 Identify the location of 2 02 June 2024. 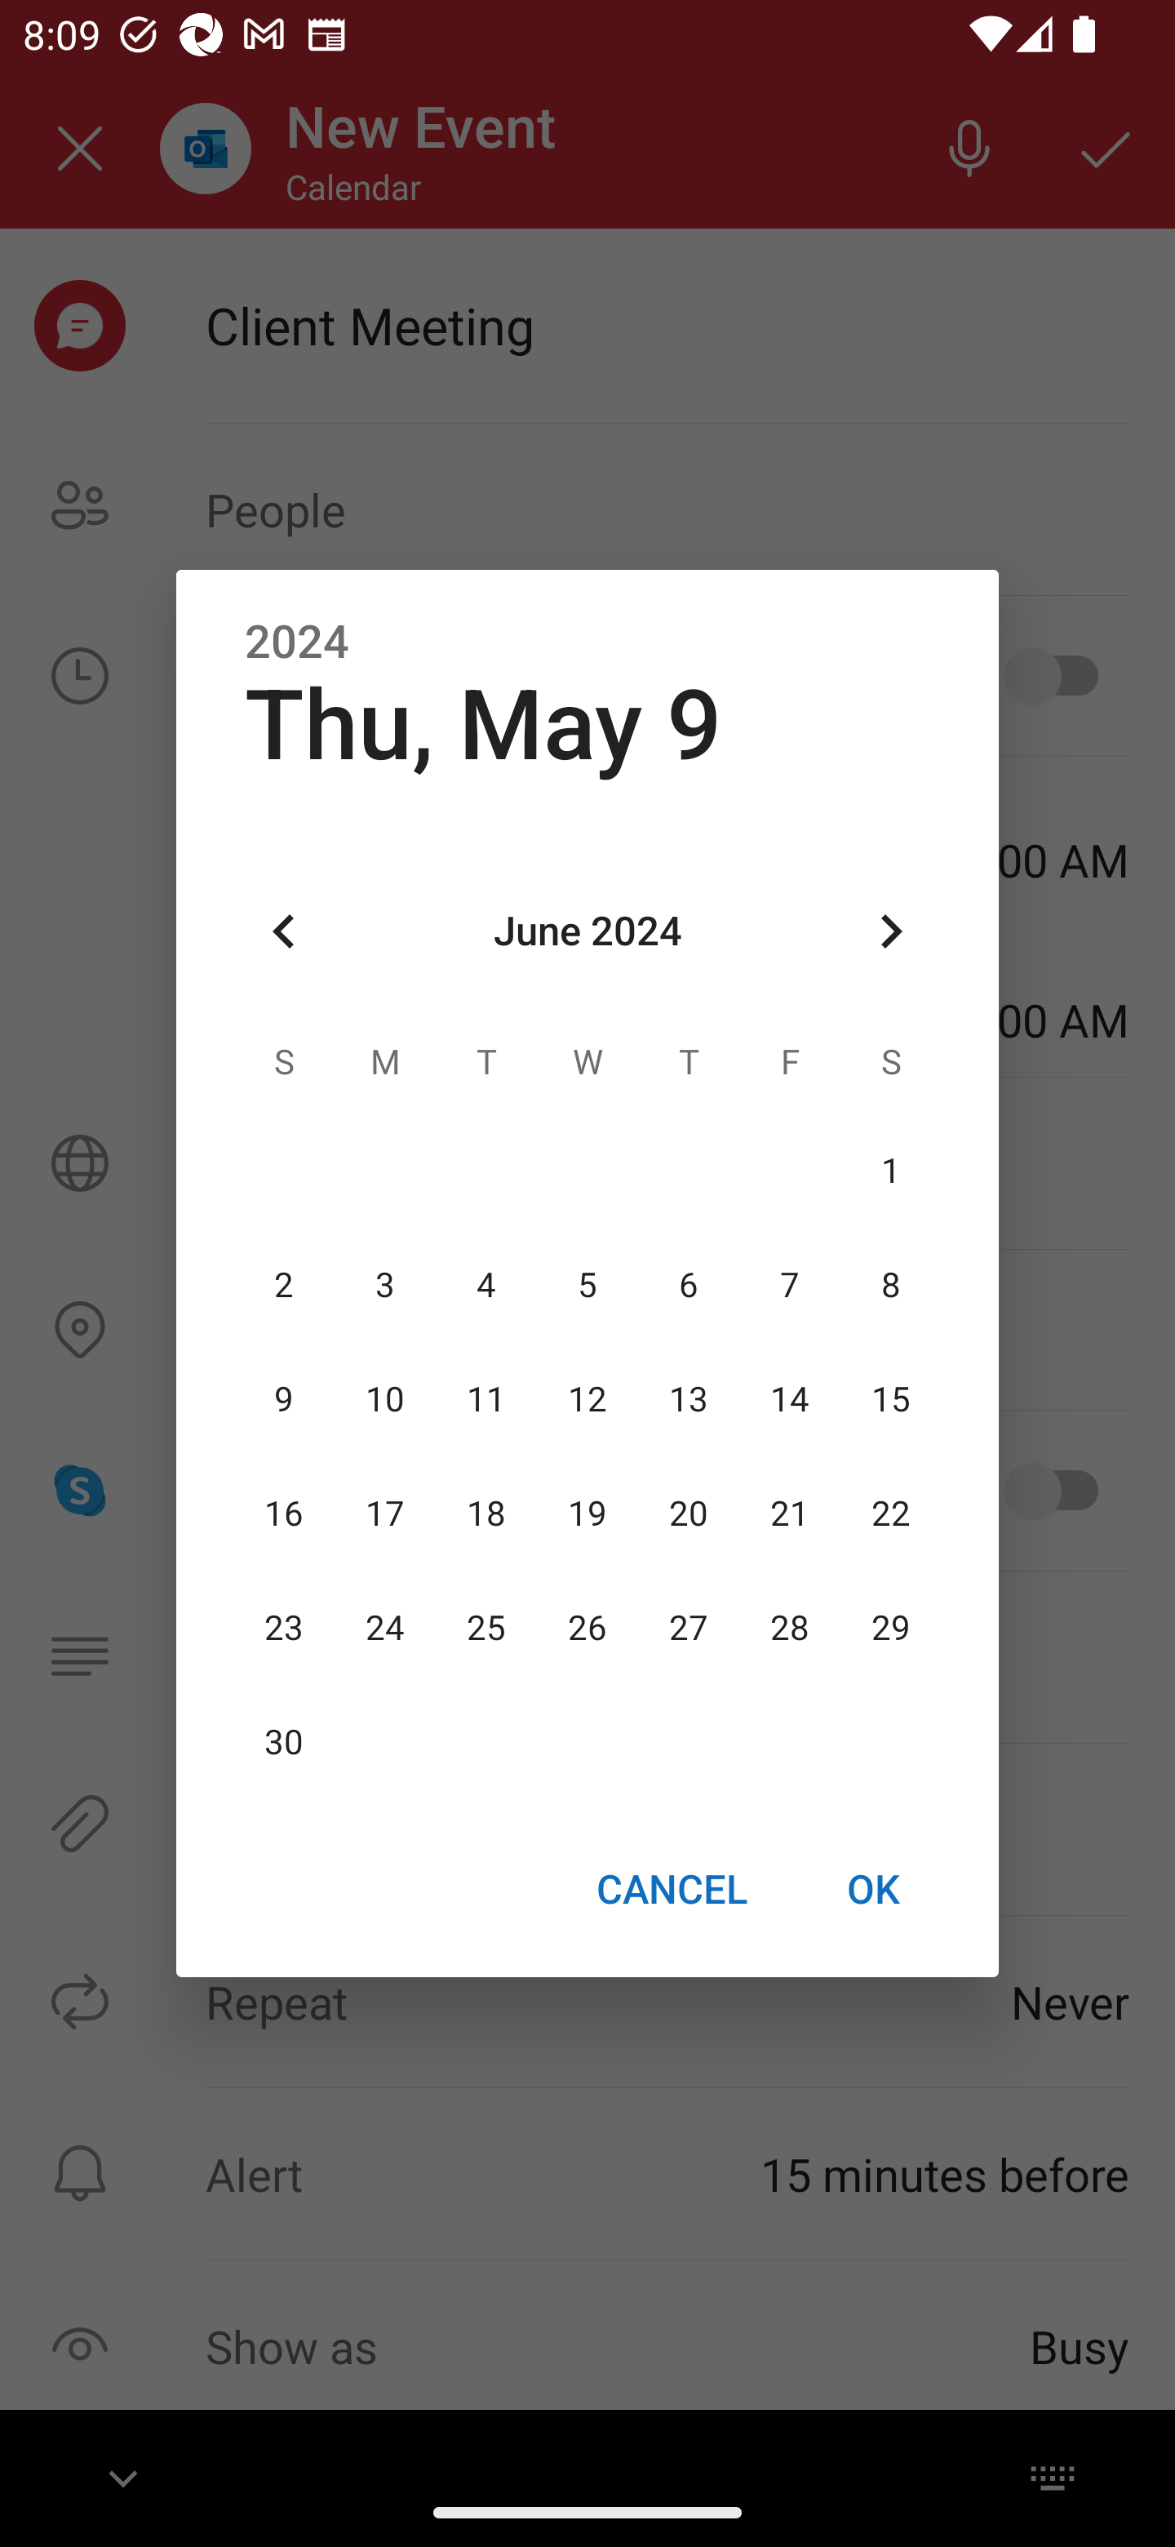
(284, 1285).